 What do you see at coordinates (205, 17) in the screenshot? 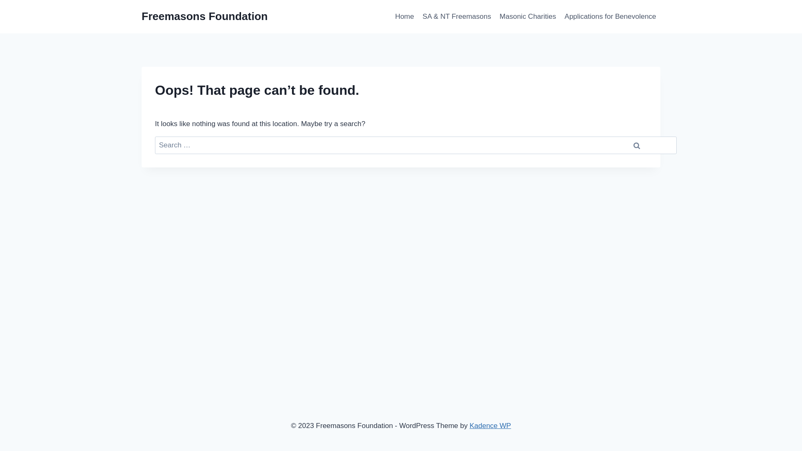
I see `Freemasons Foundation` at bounding box center [205, 17].